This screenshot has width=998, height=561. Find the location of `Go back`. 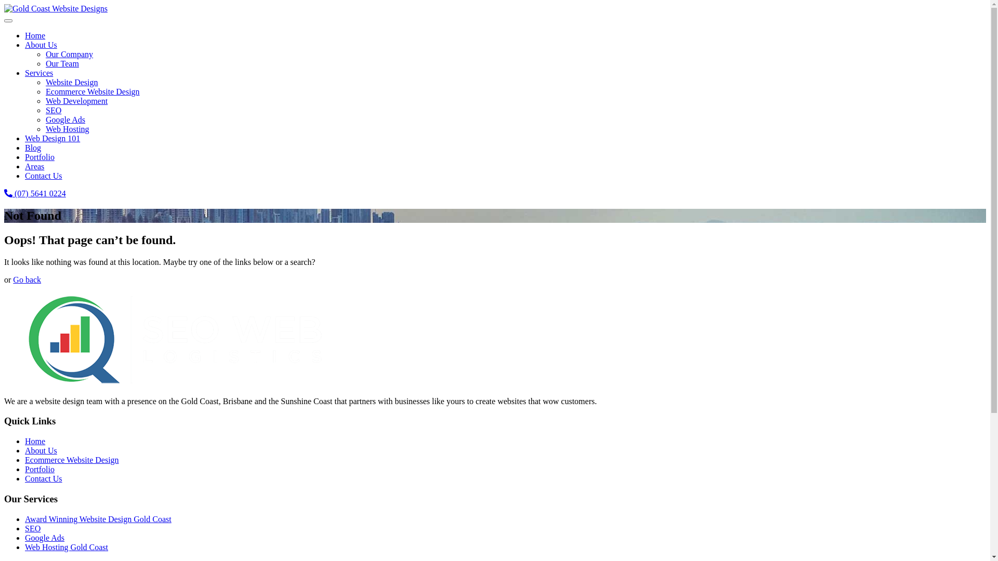

Go back is located at coordinates (27, 279).